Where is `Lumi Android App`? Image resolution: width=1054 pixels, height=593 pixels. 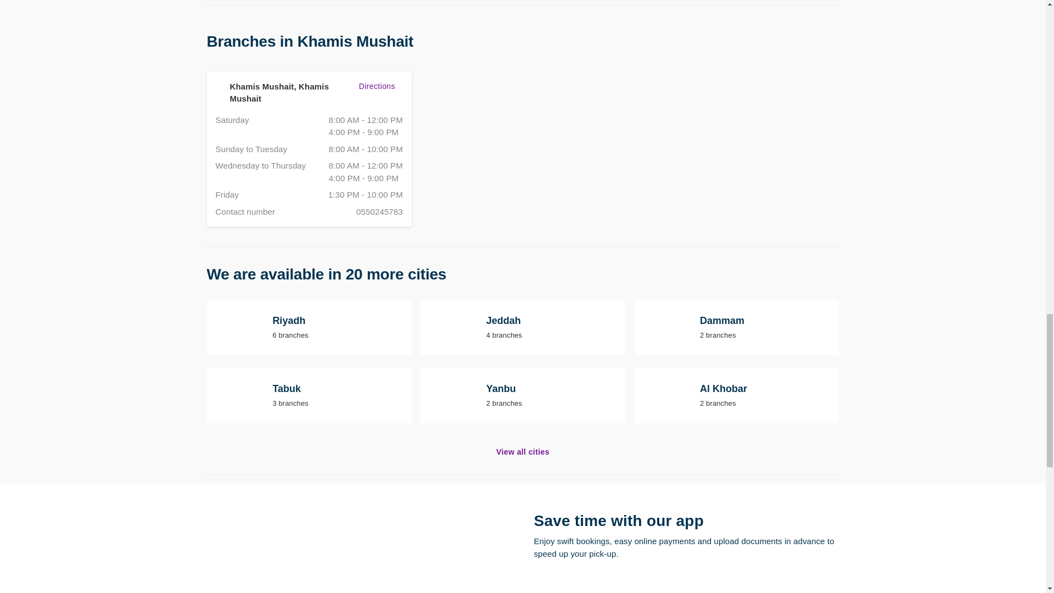 Lumi Android App is located at coordinates (523, 327).